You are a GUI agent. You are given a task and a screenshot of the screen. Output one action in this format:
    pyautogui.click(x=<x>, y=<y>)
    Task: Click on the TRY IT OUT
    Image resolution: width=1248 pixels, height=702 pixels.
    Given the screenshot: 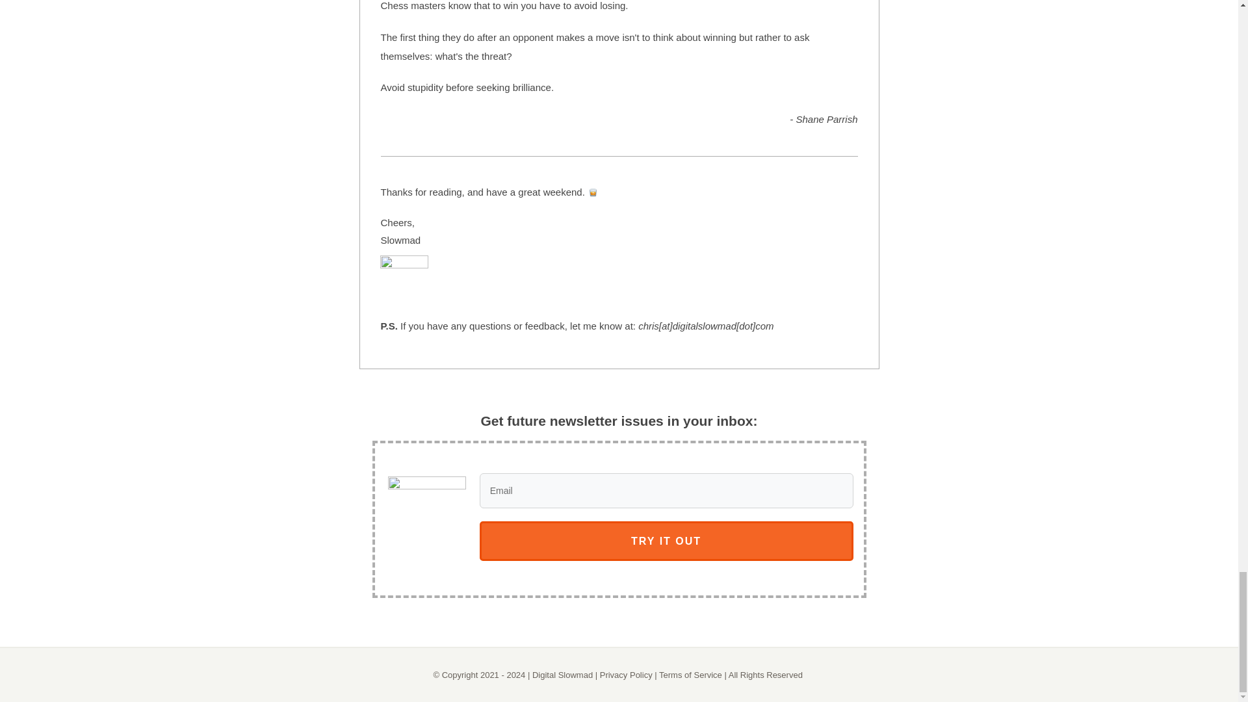 What is the action you would take?
    pyautogui.click(x=666, y=541)
    